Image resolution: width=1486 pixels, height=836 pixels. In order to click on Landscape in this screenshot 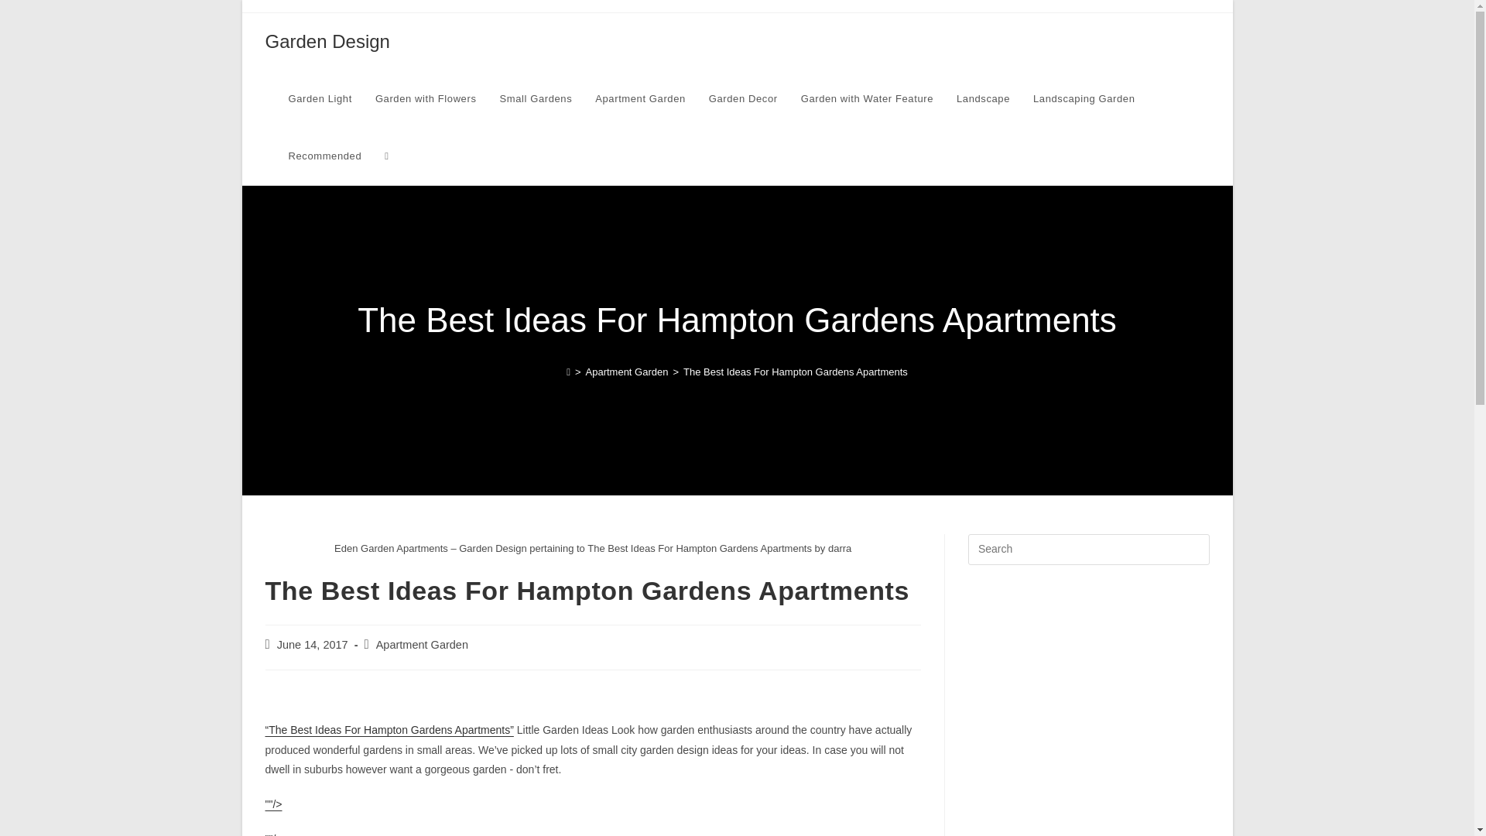, I will do `click(983, 99)`.